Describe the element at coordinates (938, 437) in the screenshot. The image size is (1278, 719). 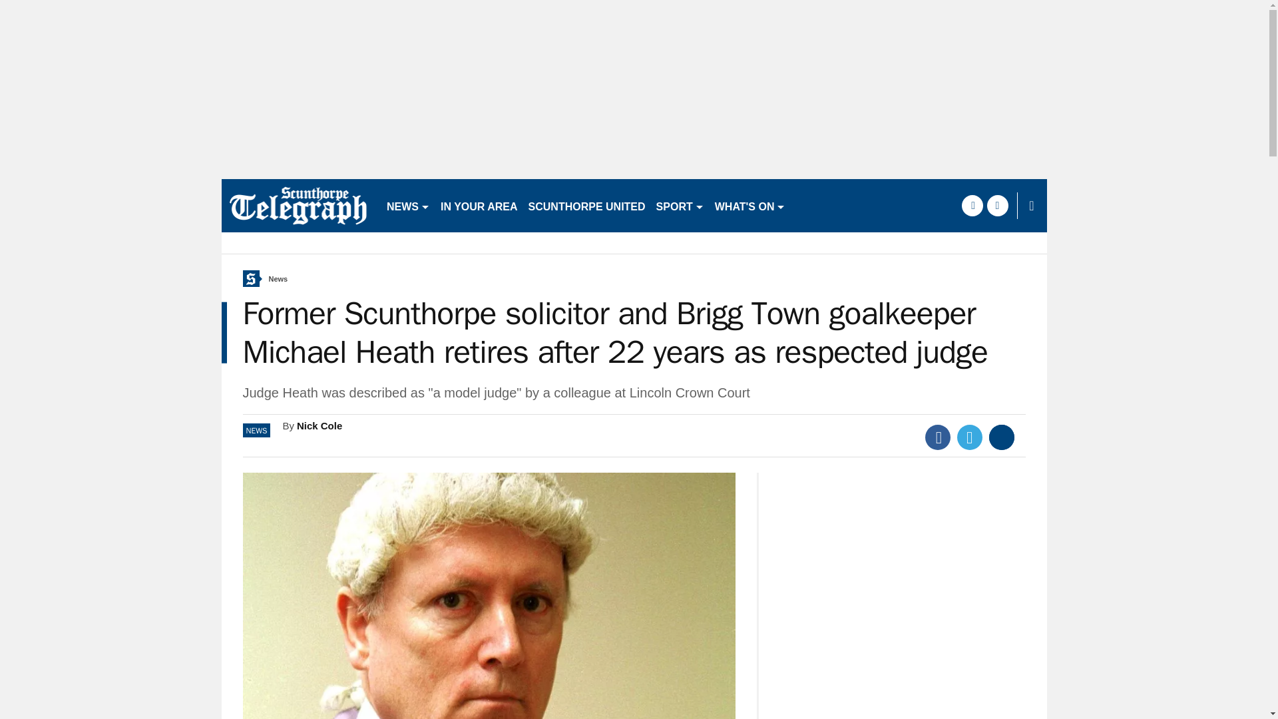
I see `Facebook` at that location.